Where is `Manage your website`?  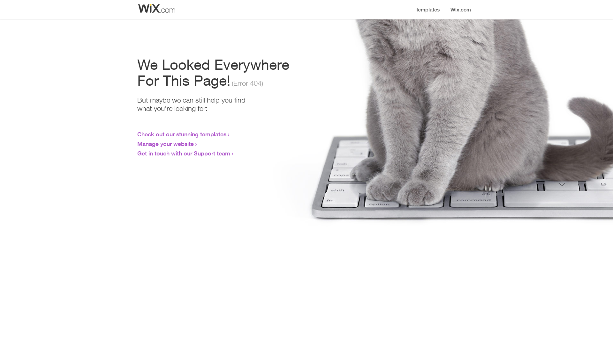
Manage your website is located at coordinates (165, 144).